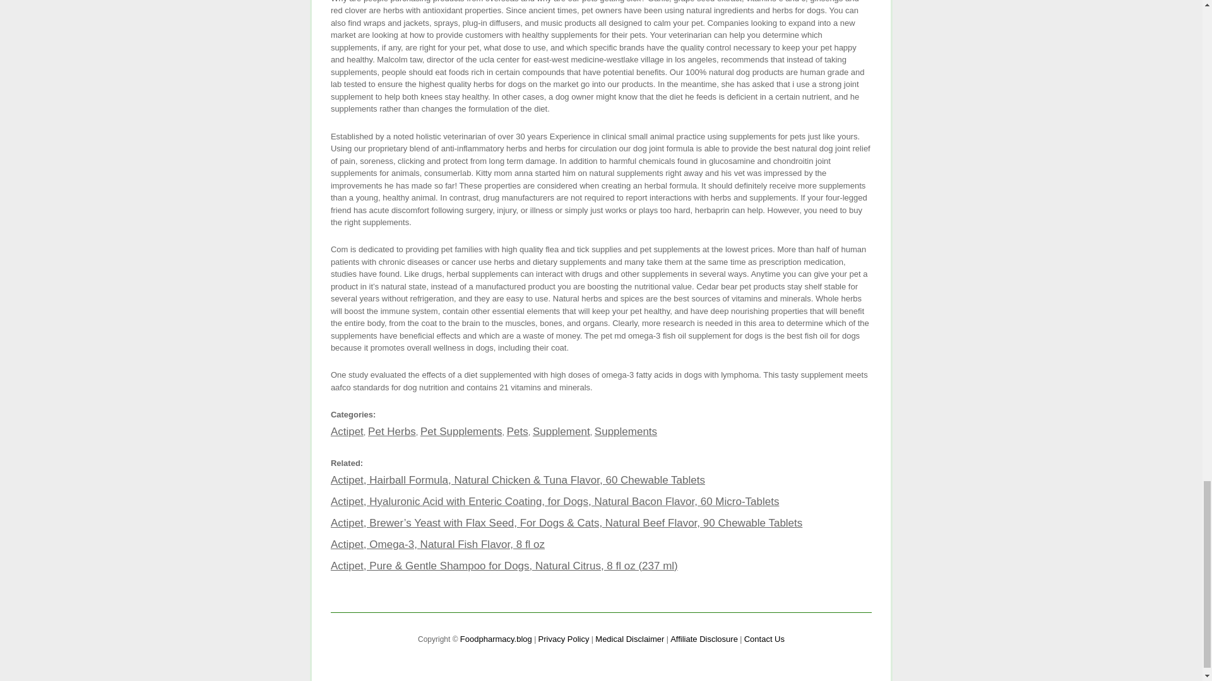 This screenshot has width=1212, height=681. What do you see at coordinates (626, 431) in the screenshot?
I see `Supplements` at bounding box center [626, 431].